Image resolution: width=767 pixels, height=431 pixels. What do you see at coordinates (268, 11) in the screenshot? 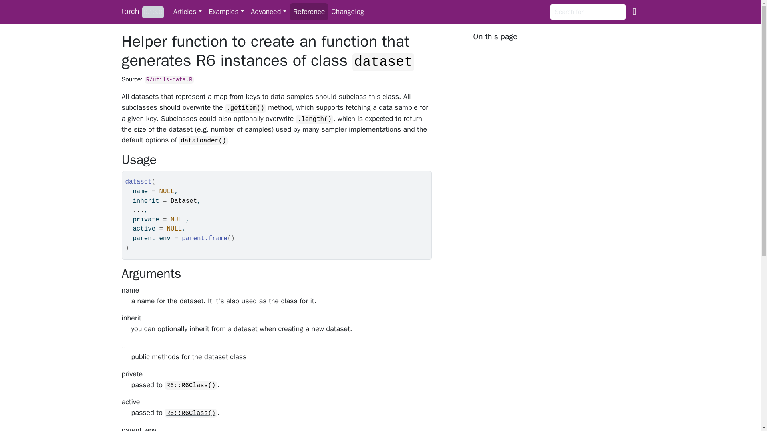
I see `Advanced` at bounding box center [268, 11].